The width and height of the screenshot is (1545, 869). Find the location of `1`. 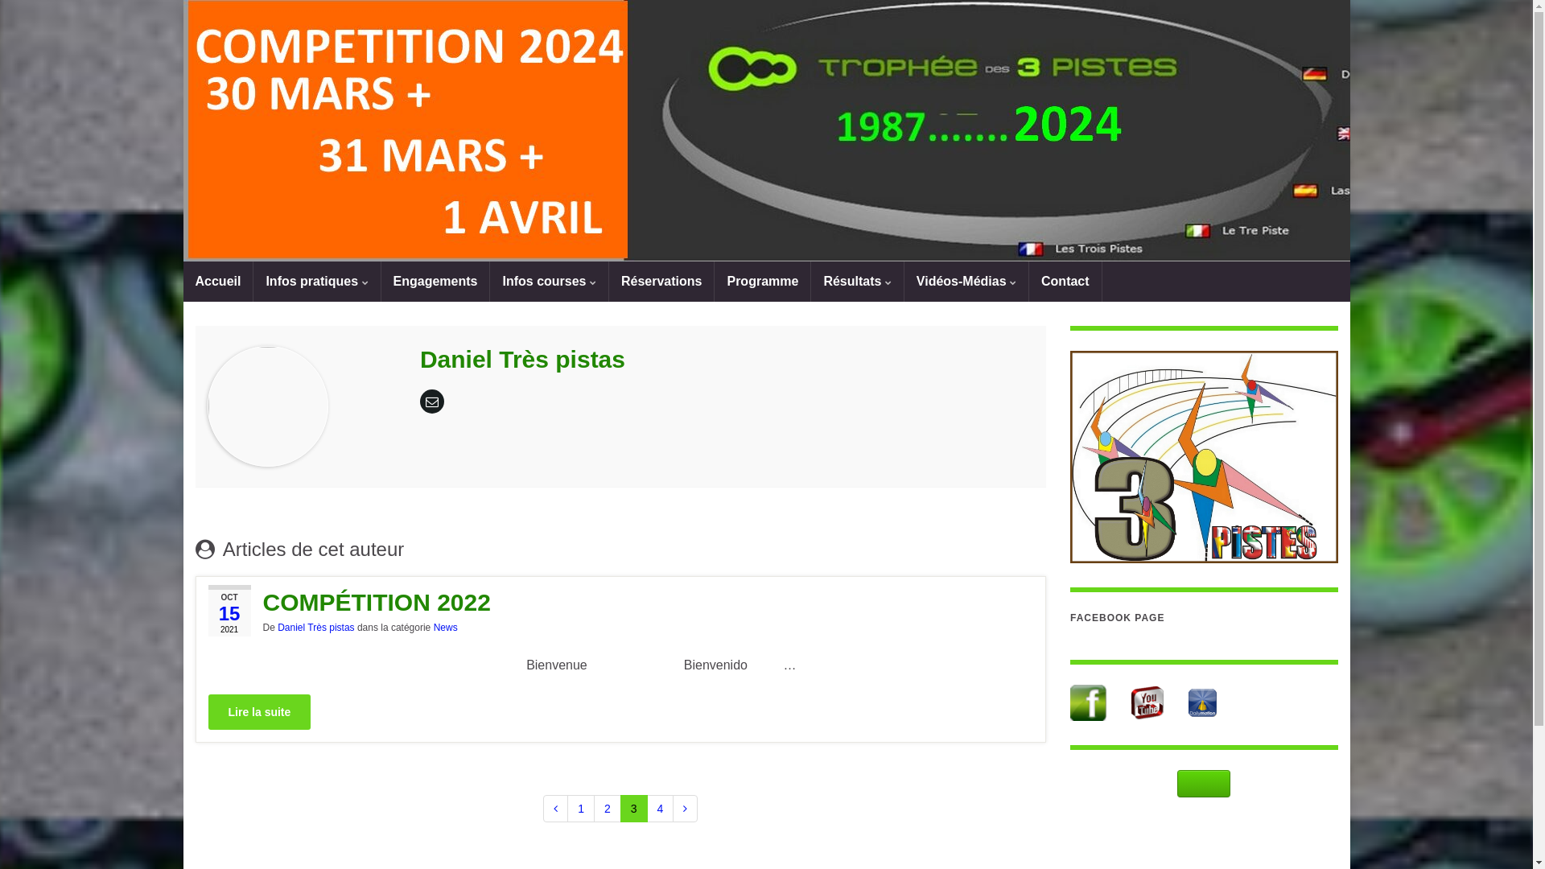

1 is located at coordinates (581, 809).